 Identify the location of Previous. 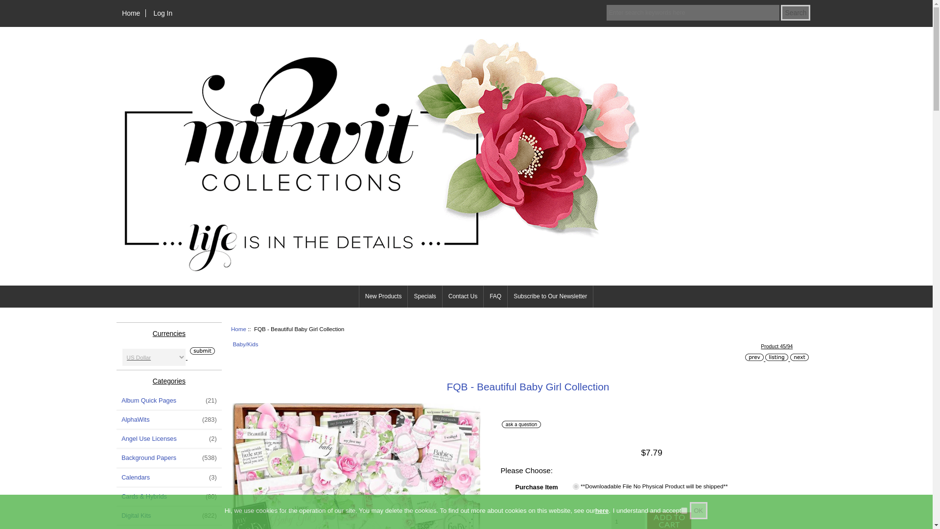
(754, 357).